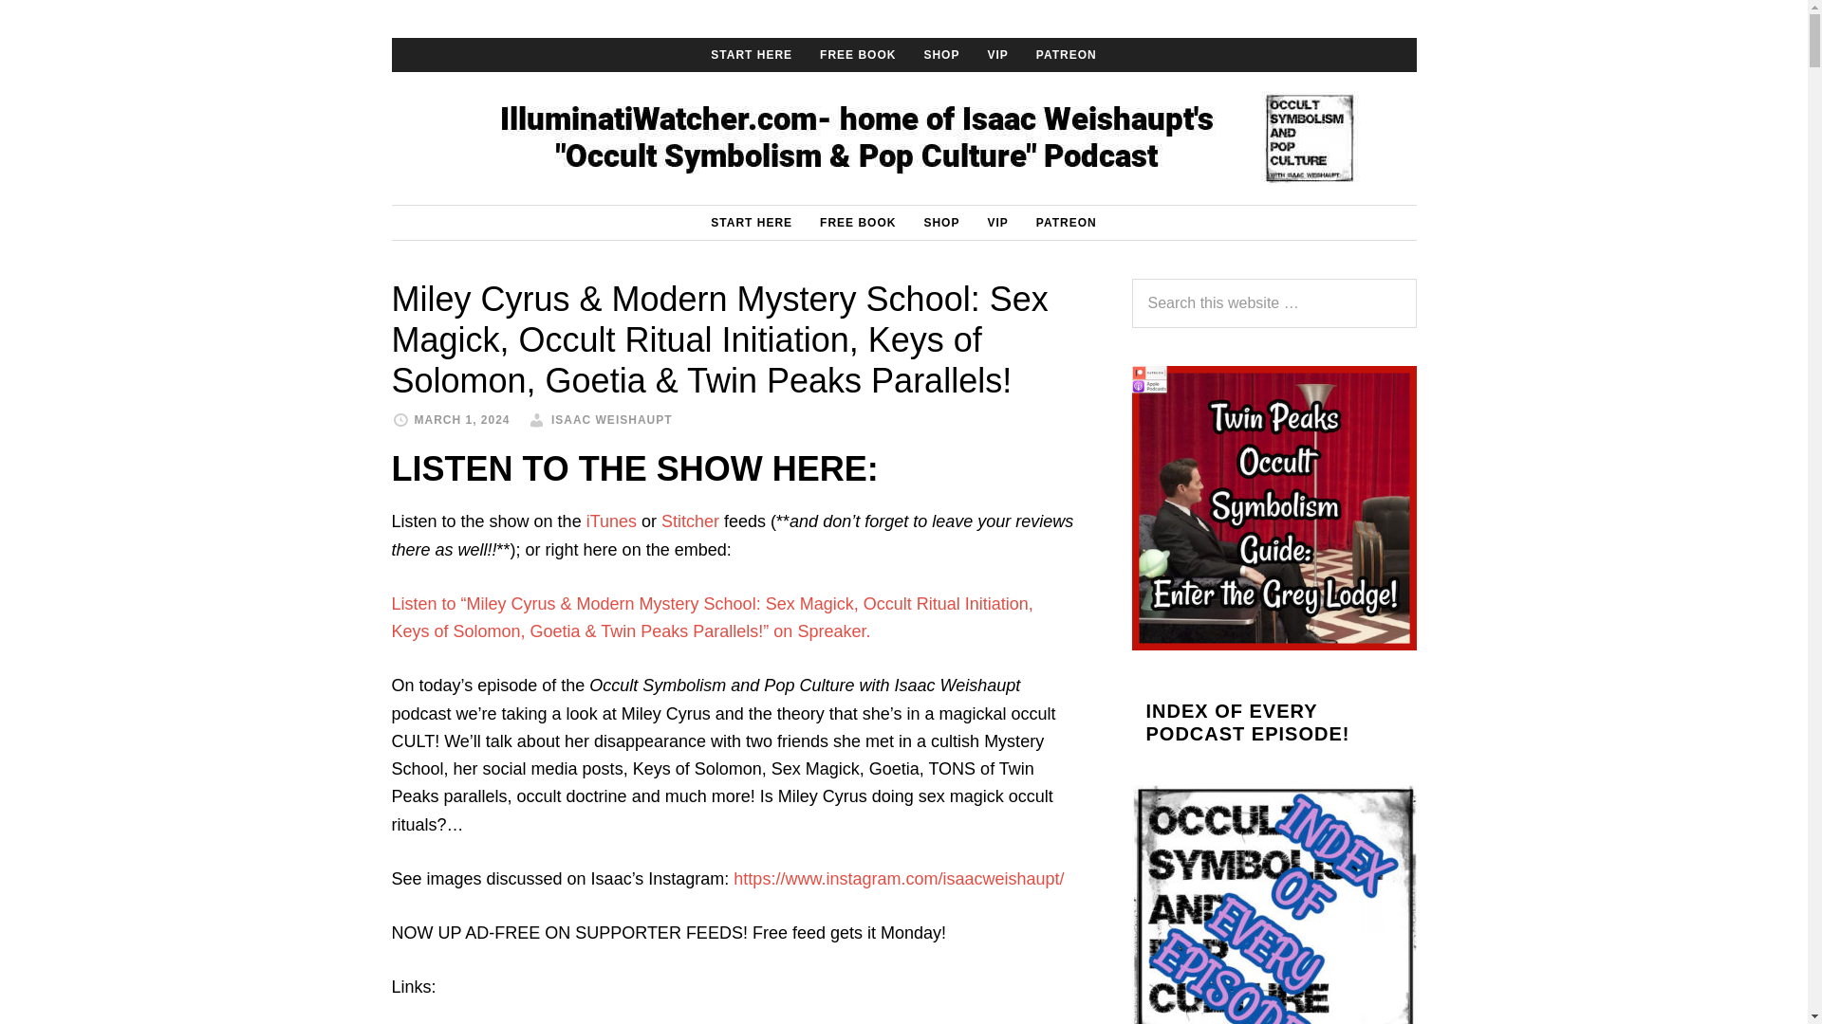  Describe the element at coordinates (611, 521) in the screenshot. I see `iTunes` at that location.